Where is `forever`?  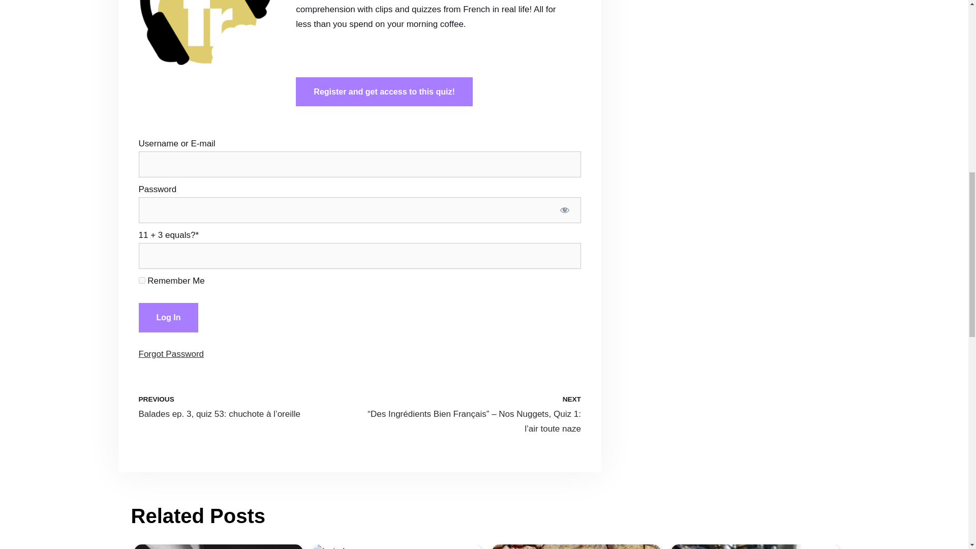 forever is located at coordinates (141, 281).